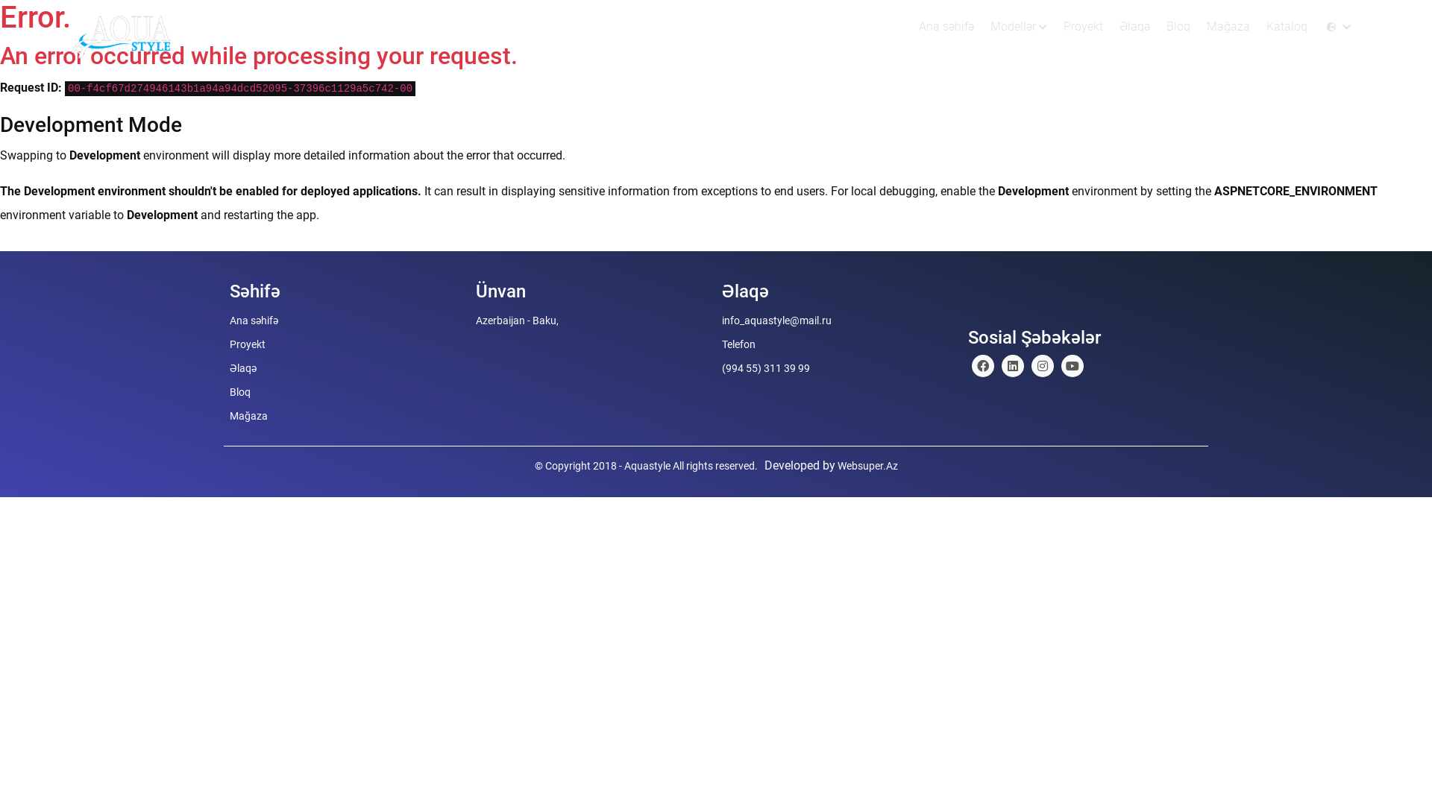 This screenshot has height=805, width=1432. Describe the element at coordinates (738, 344) in the screenshot. I see `Telefon` at that location.